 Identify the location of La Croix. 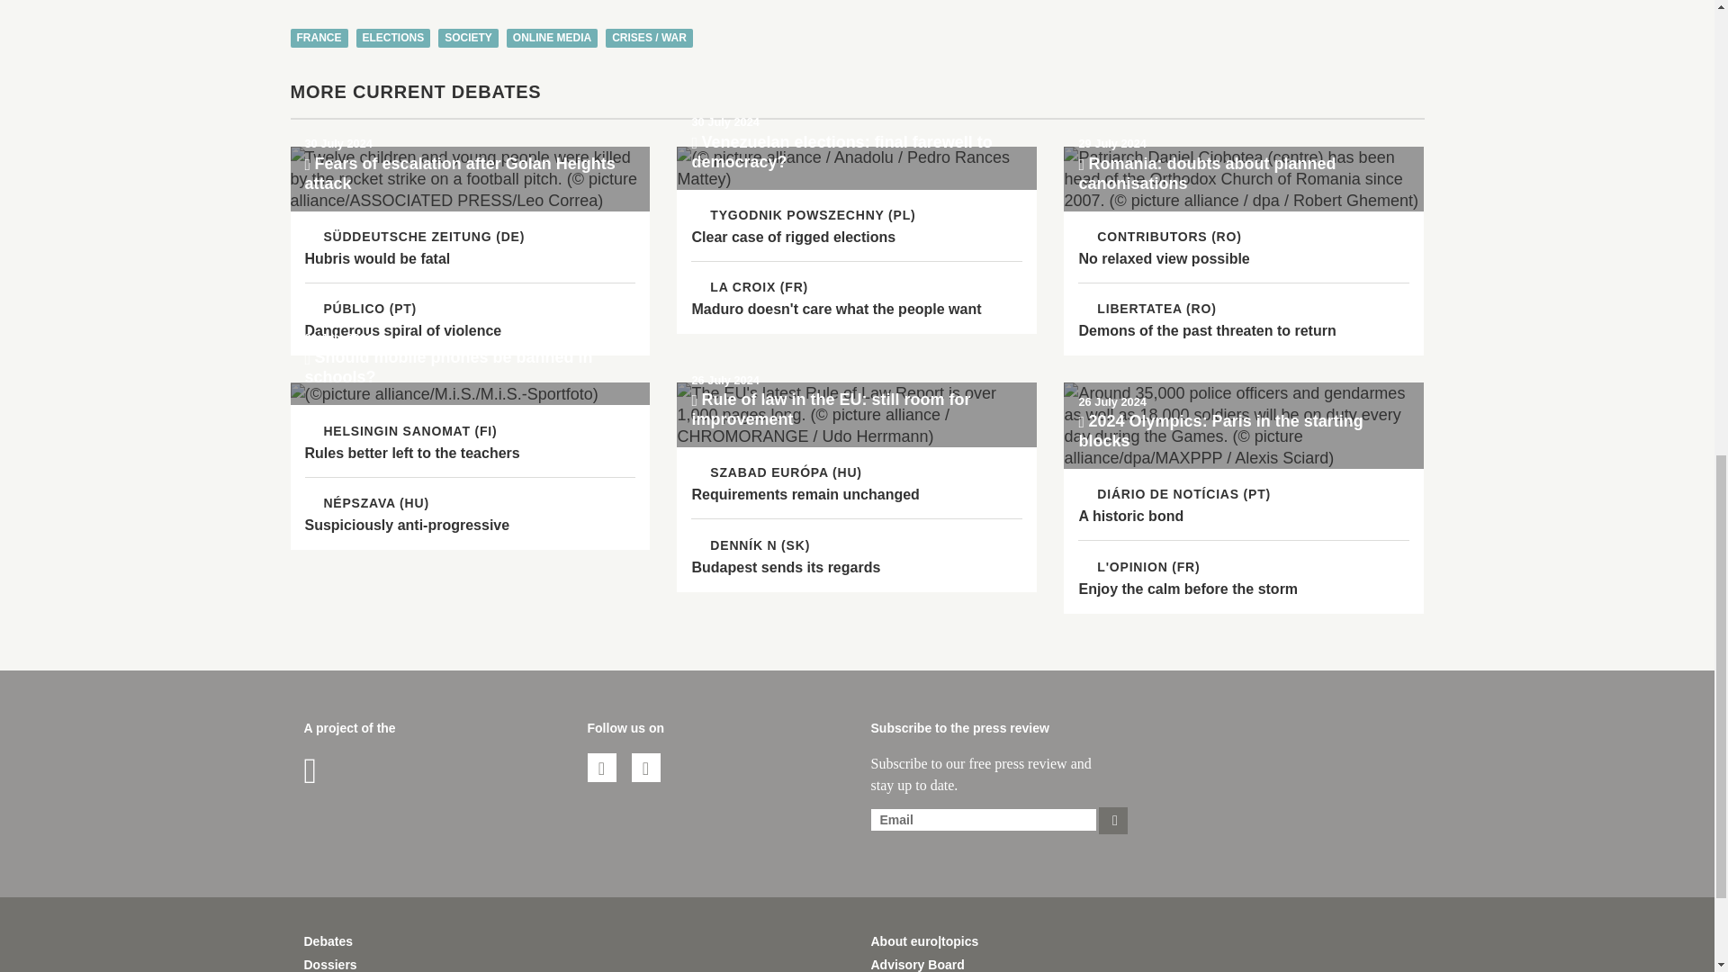
(750, 286).